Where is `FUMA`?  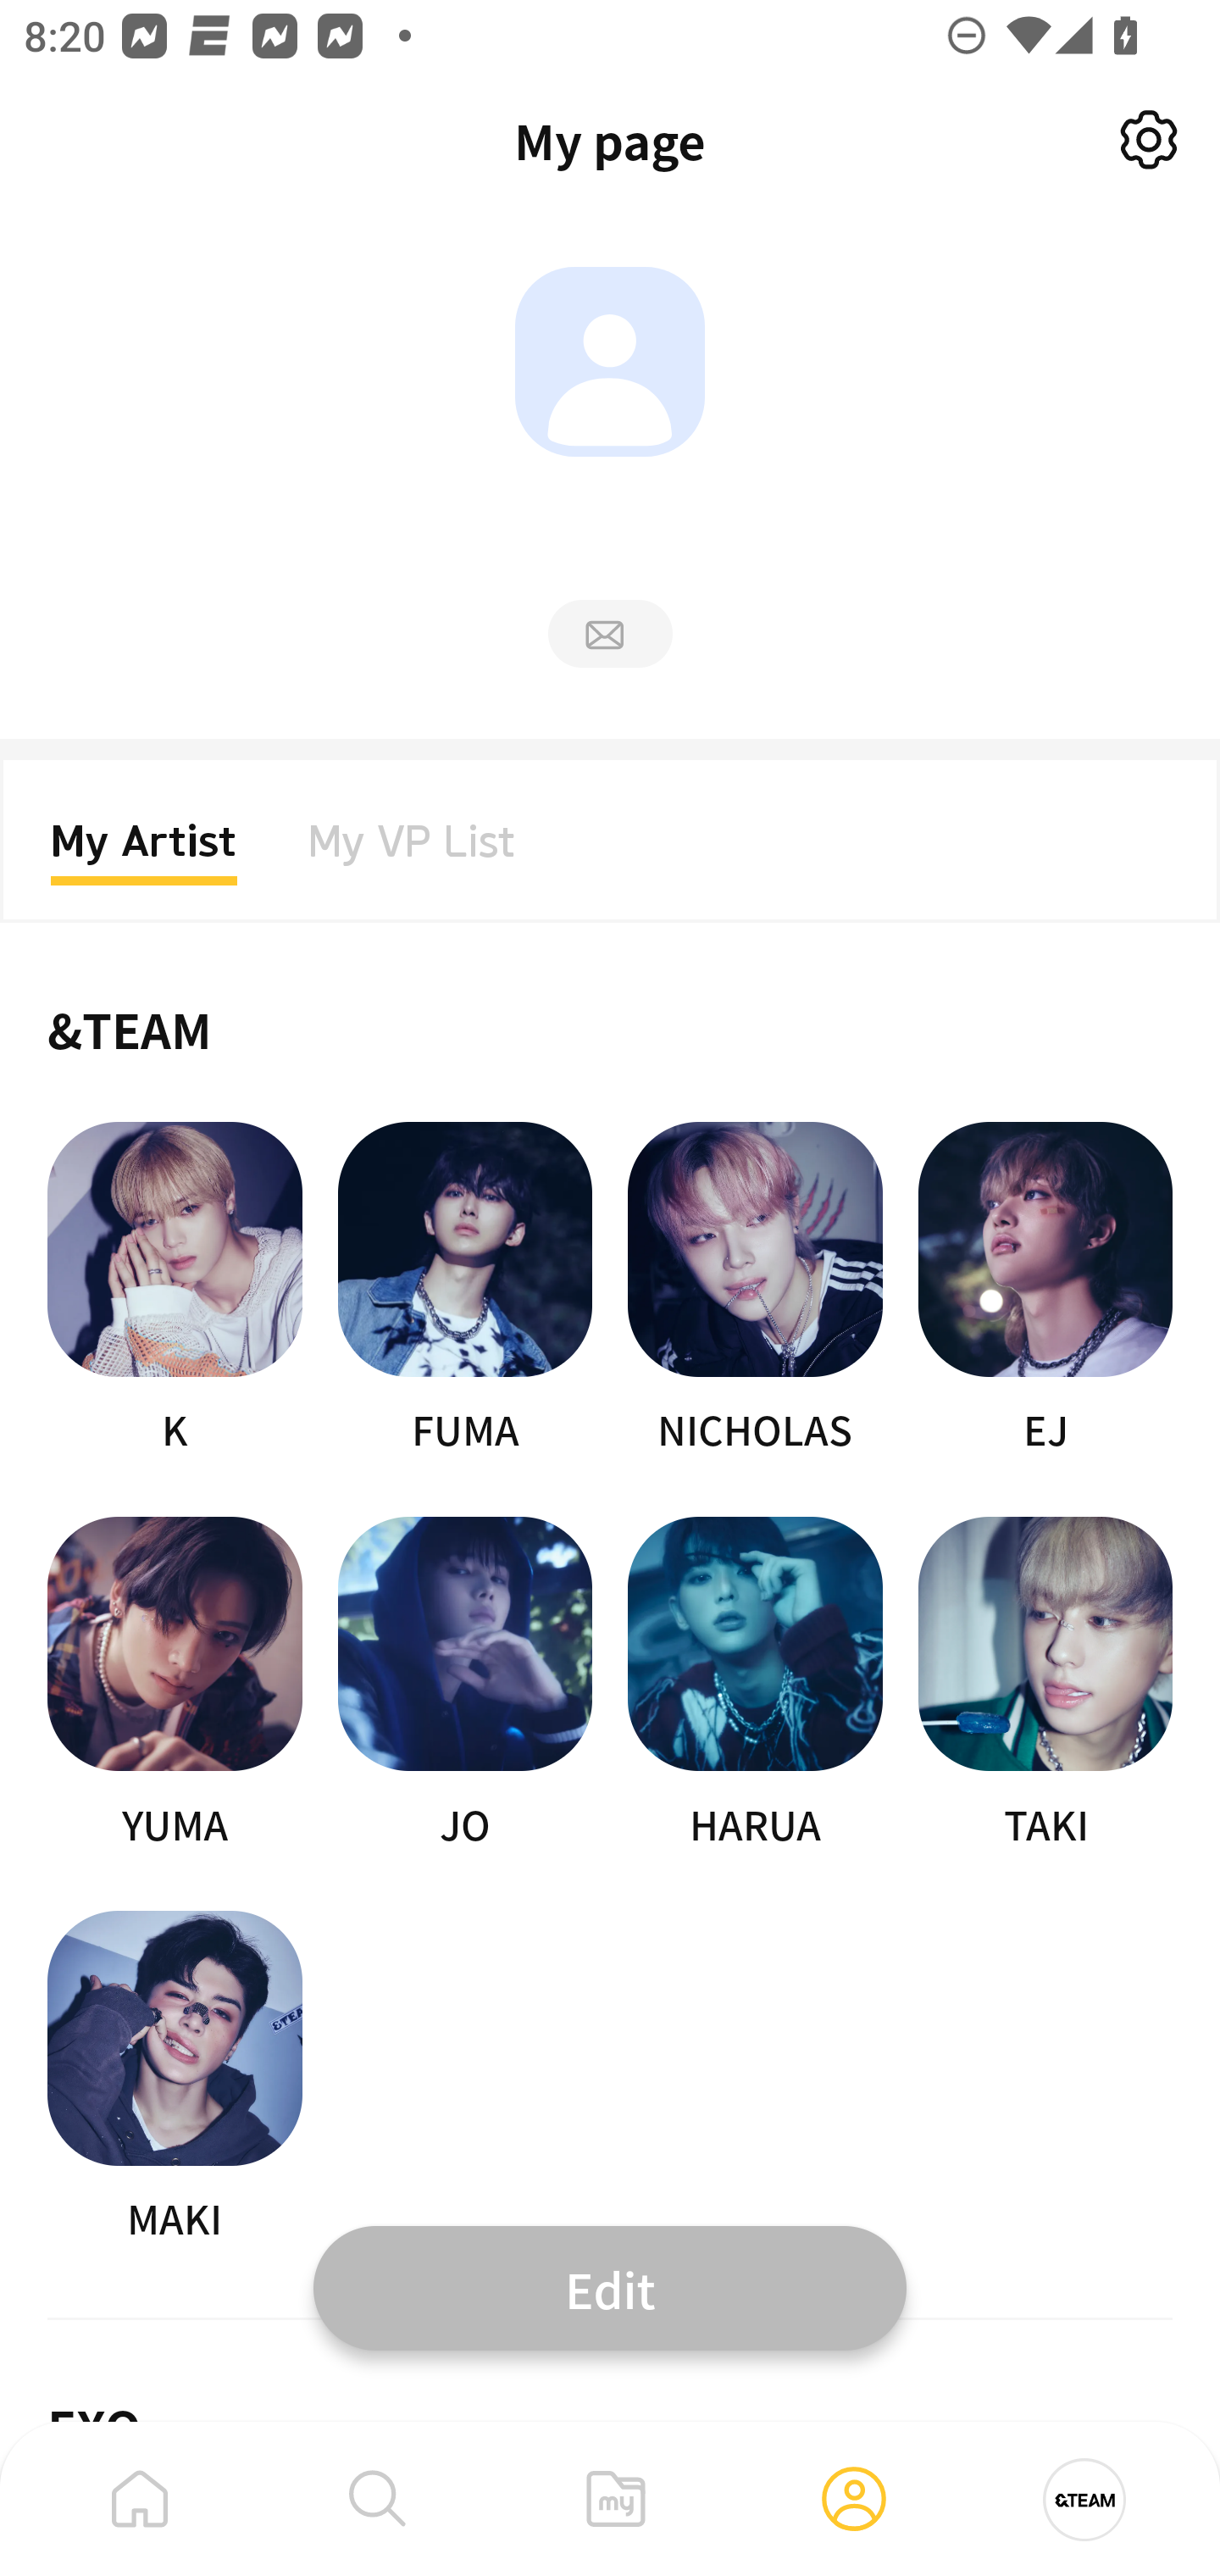
FUMA is located at coordinates (464, 1290).